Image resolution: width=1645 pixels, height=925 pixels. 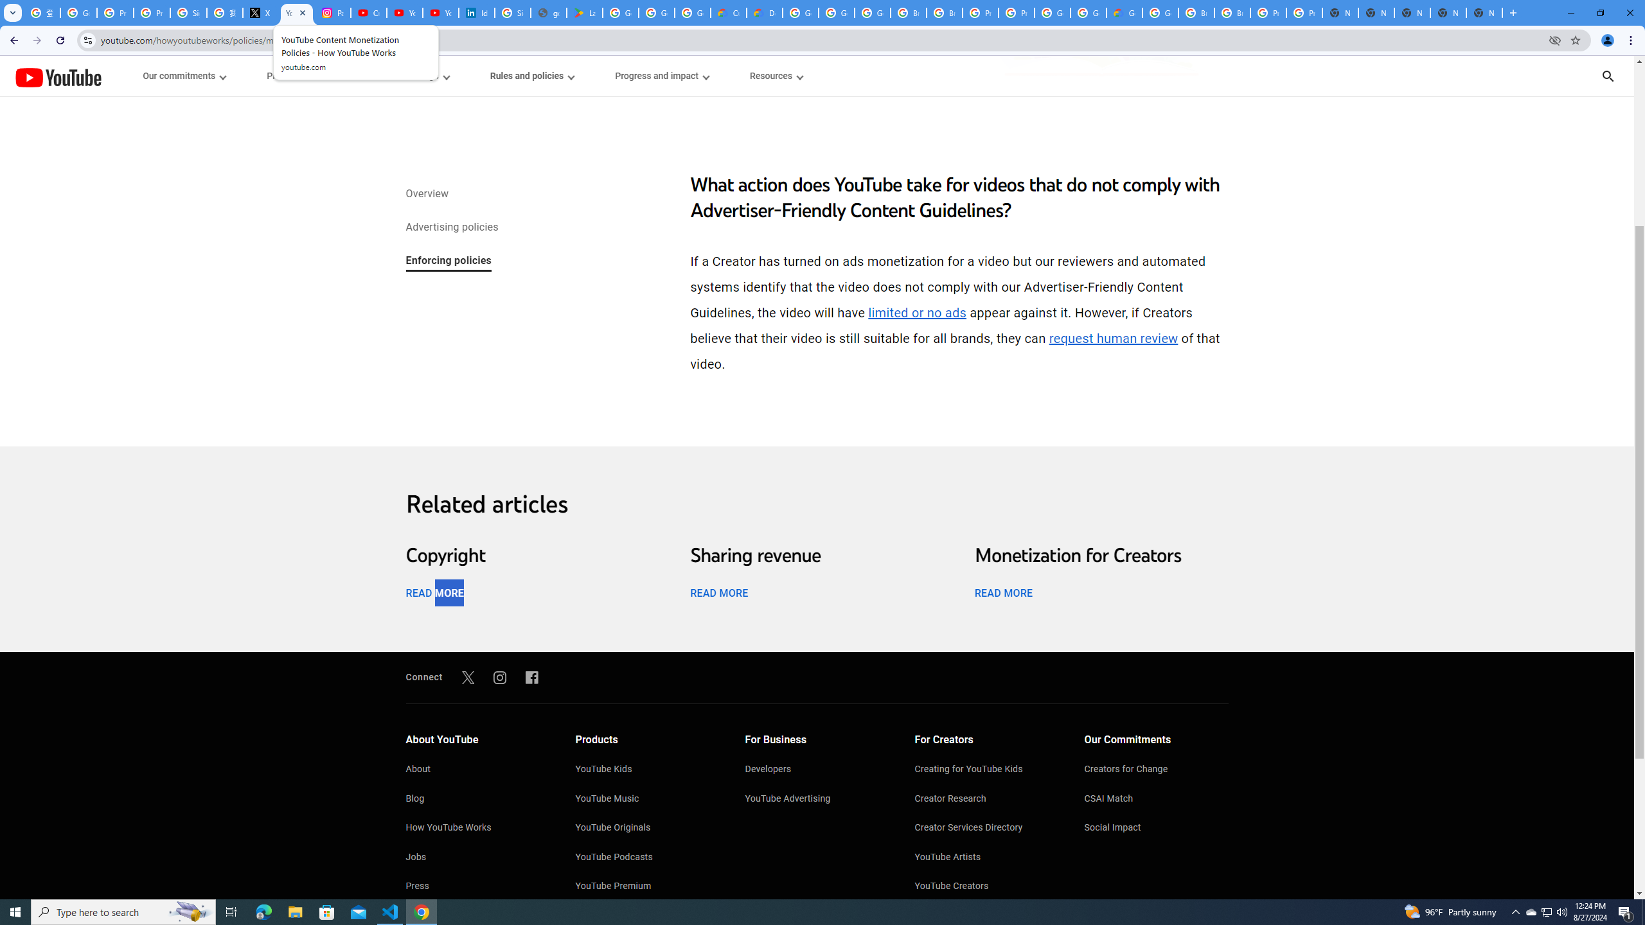 I want to click on YouTube Advertising, so click(x=817, y=800).